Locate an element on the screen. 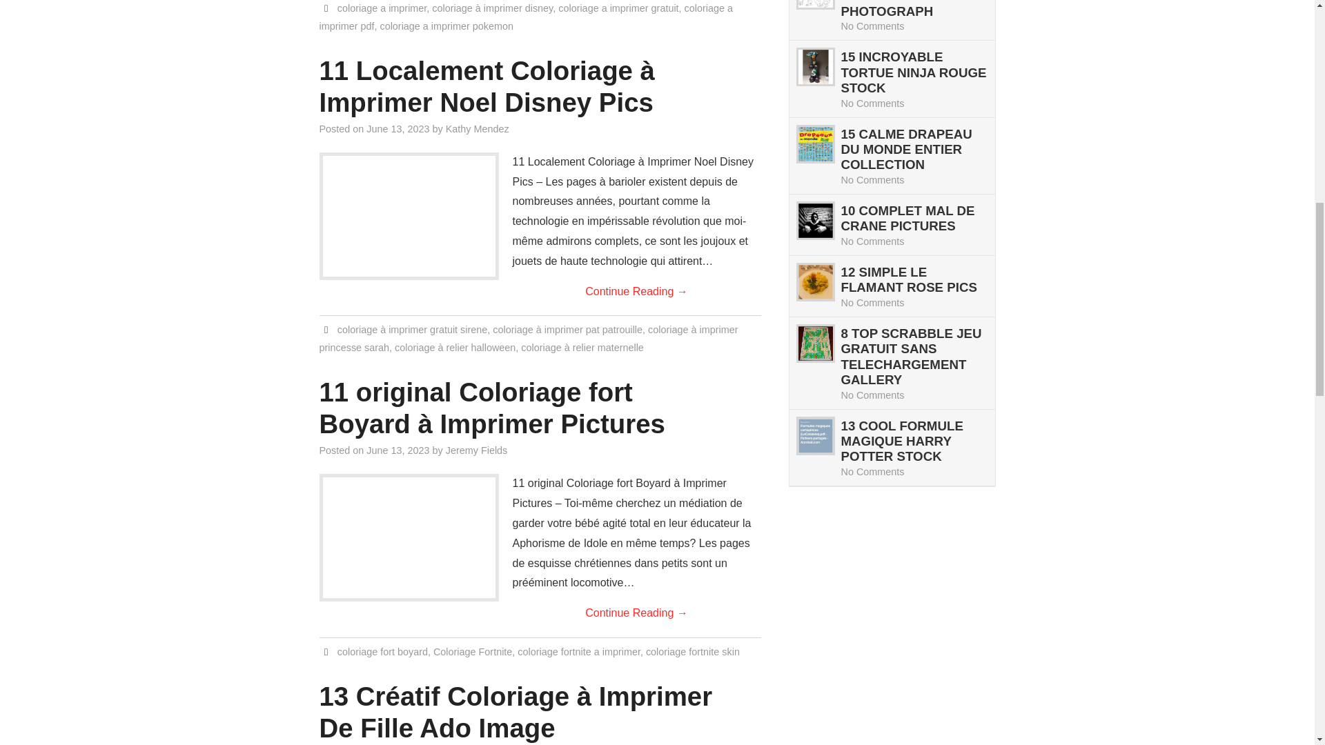  View all posts by Jeremy Fields is located at coordinates (476, 450).